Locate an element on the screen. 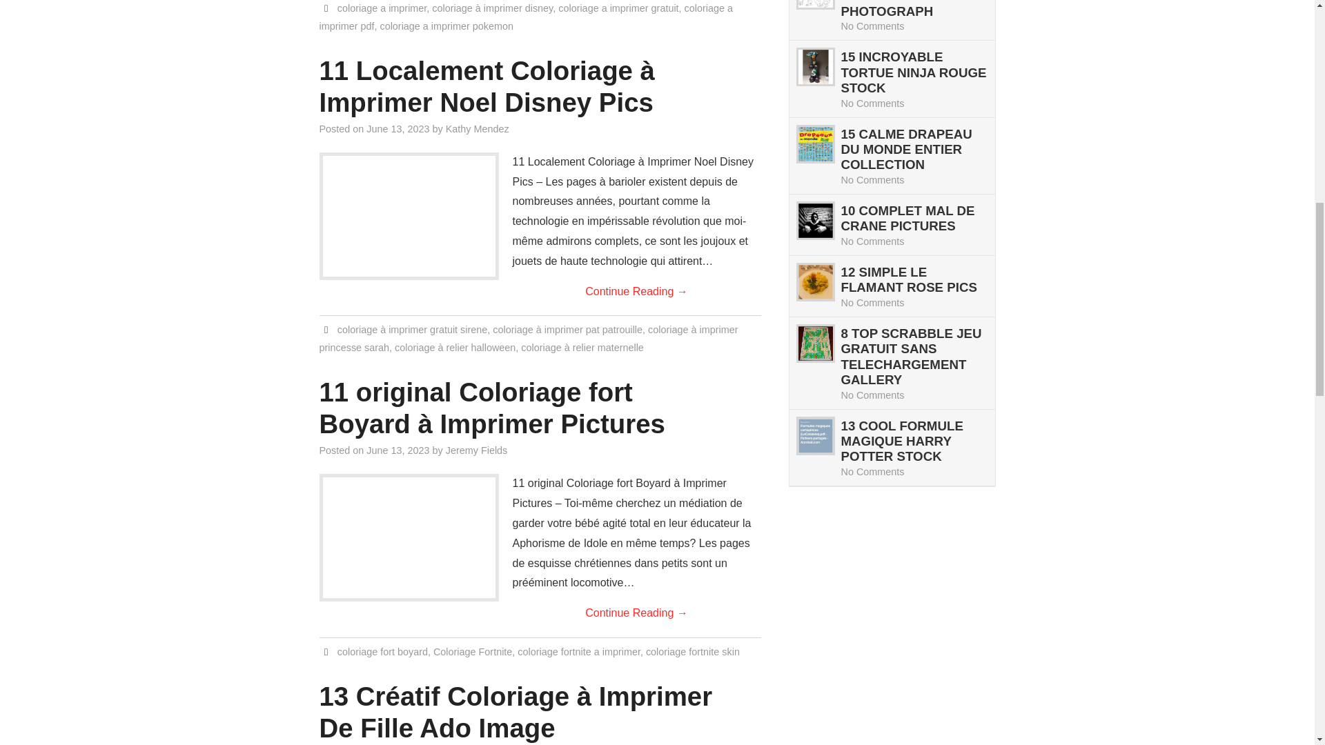  View all posts by Jeremy Fields is located at coordinates (476, 450).